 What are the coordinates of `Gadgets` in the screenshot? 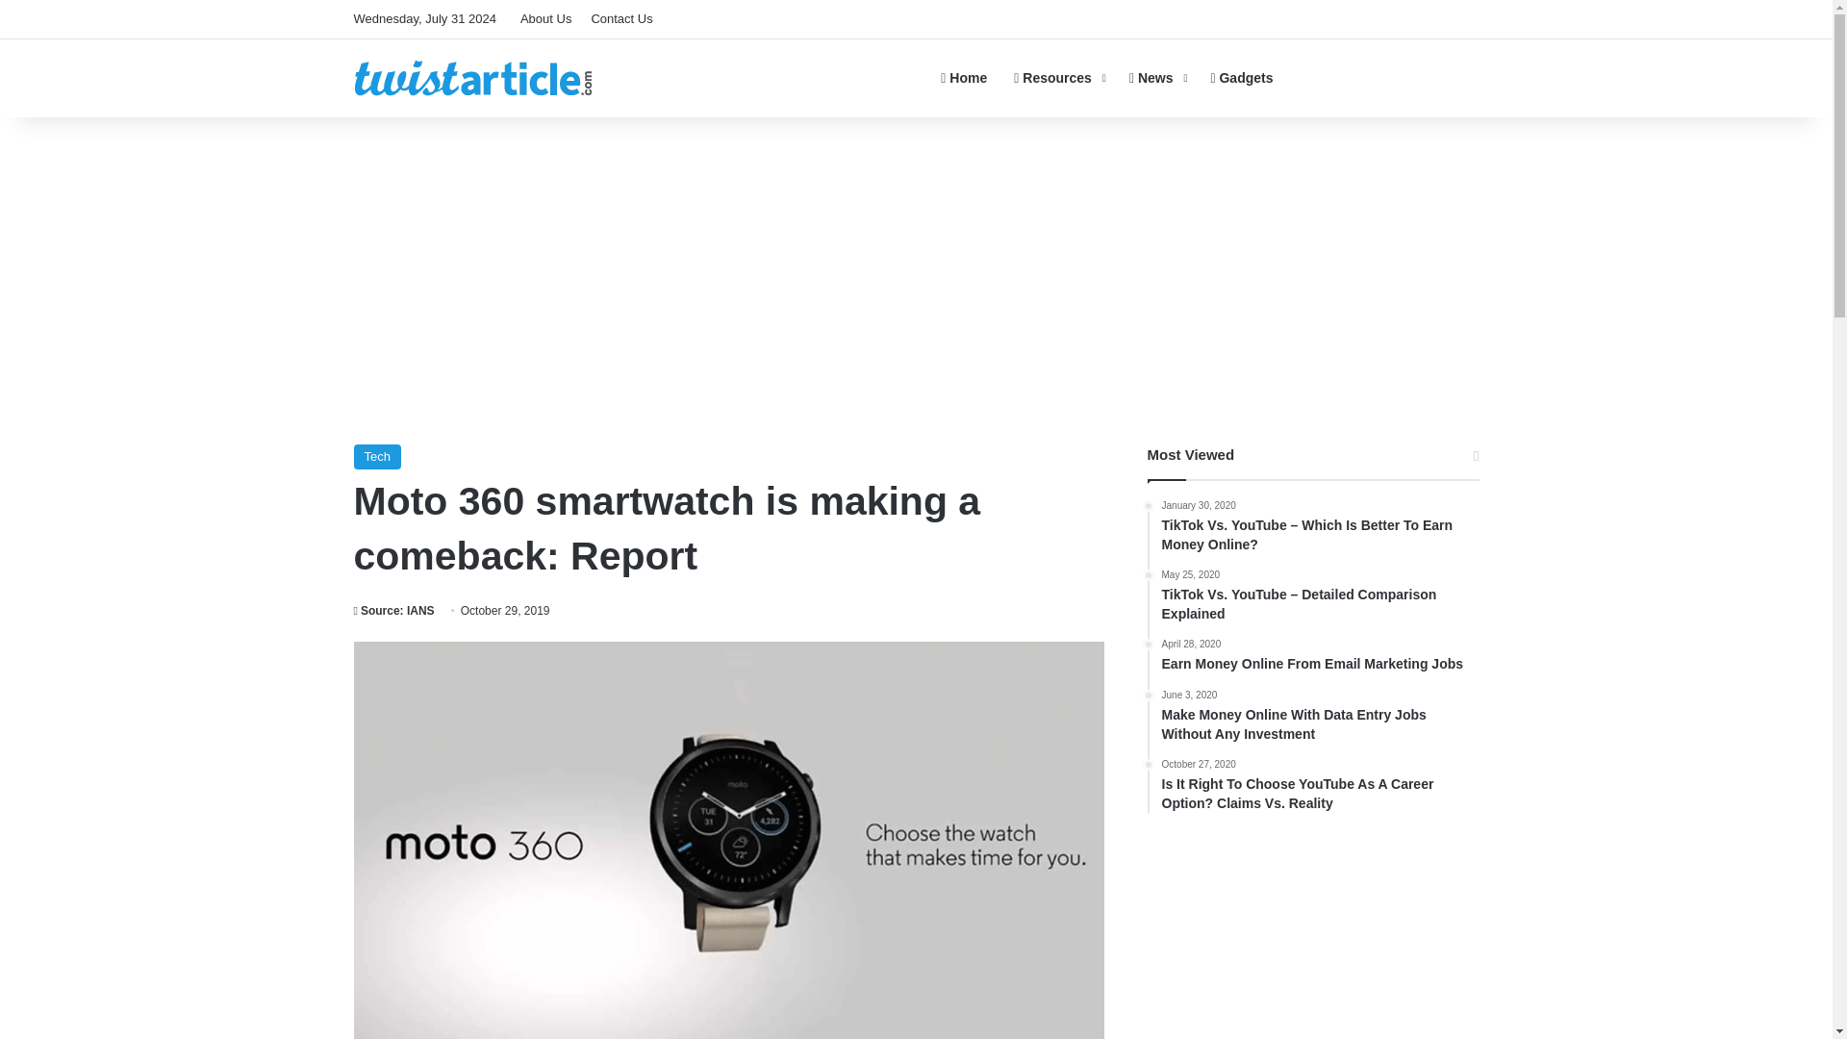 It's located at (1241, 77).